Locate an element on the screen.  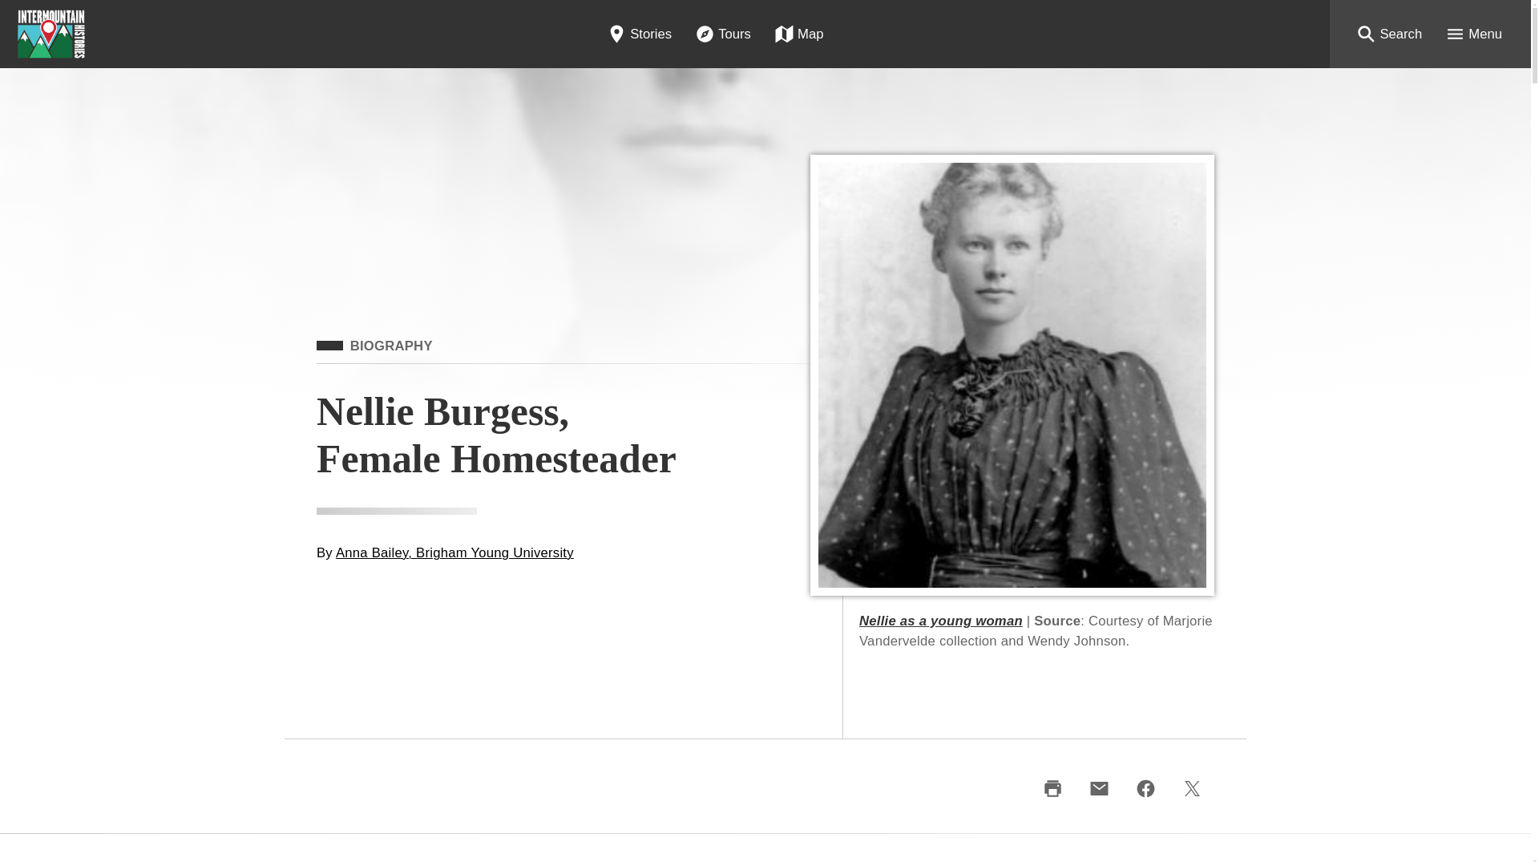
Search is located at coordinates (1388, 34).